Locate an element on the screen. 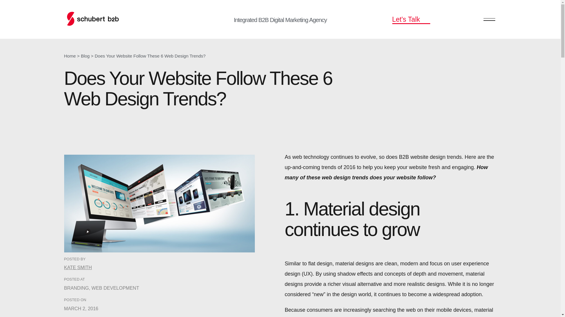  MARCH 2, 2016 is located at coordinates (81, 308).